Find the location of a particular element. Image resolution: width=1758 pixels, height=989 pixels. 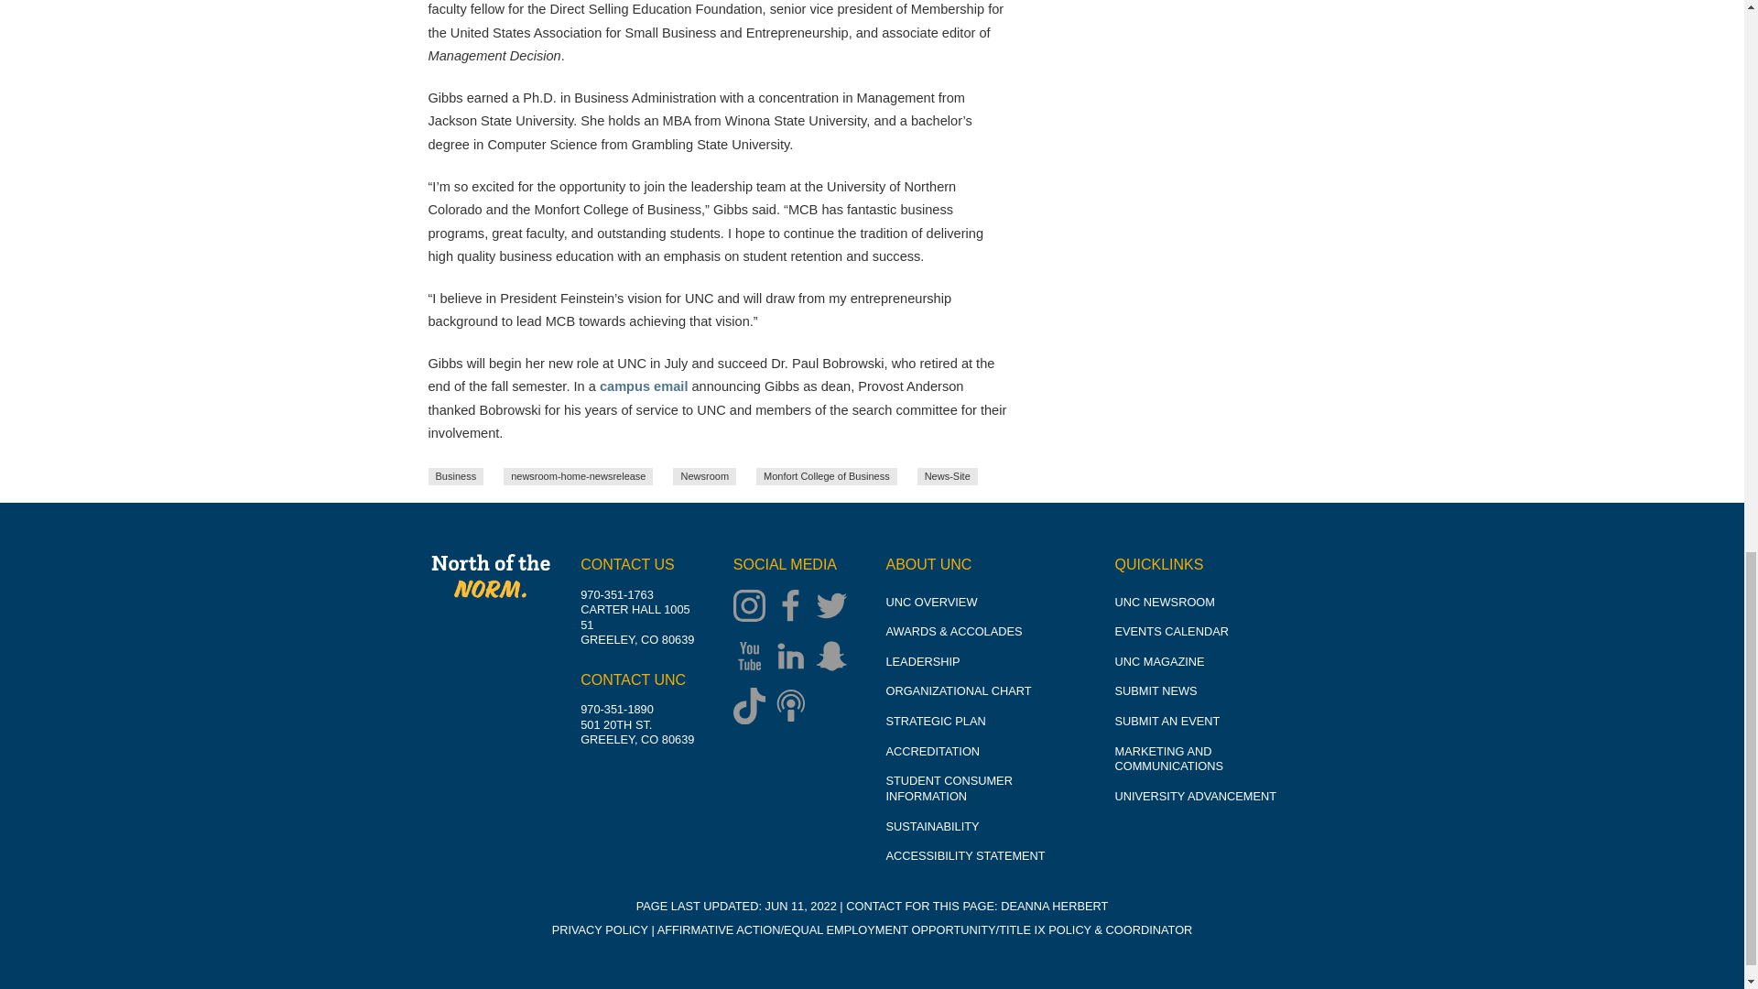

TikTok is located at coordinates (754, 707).